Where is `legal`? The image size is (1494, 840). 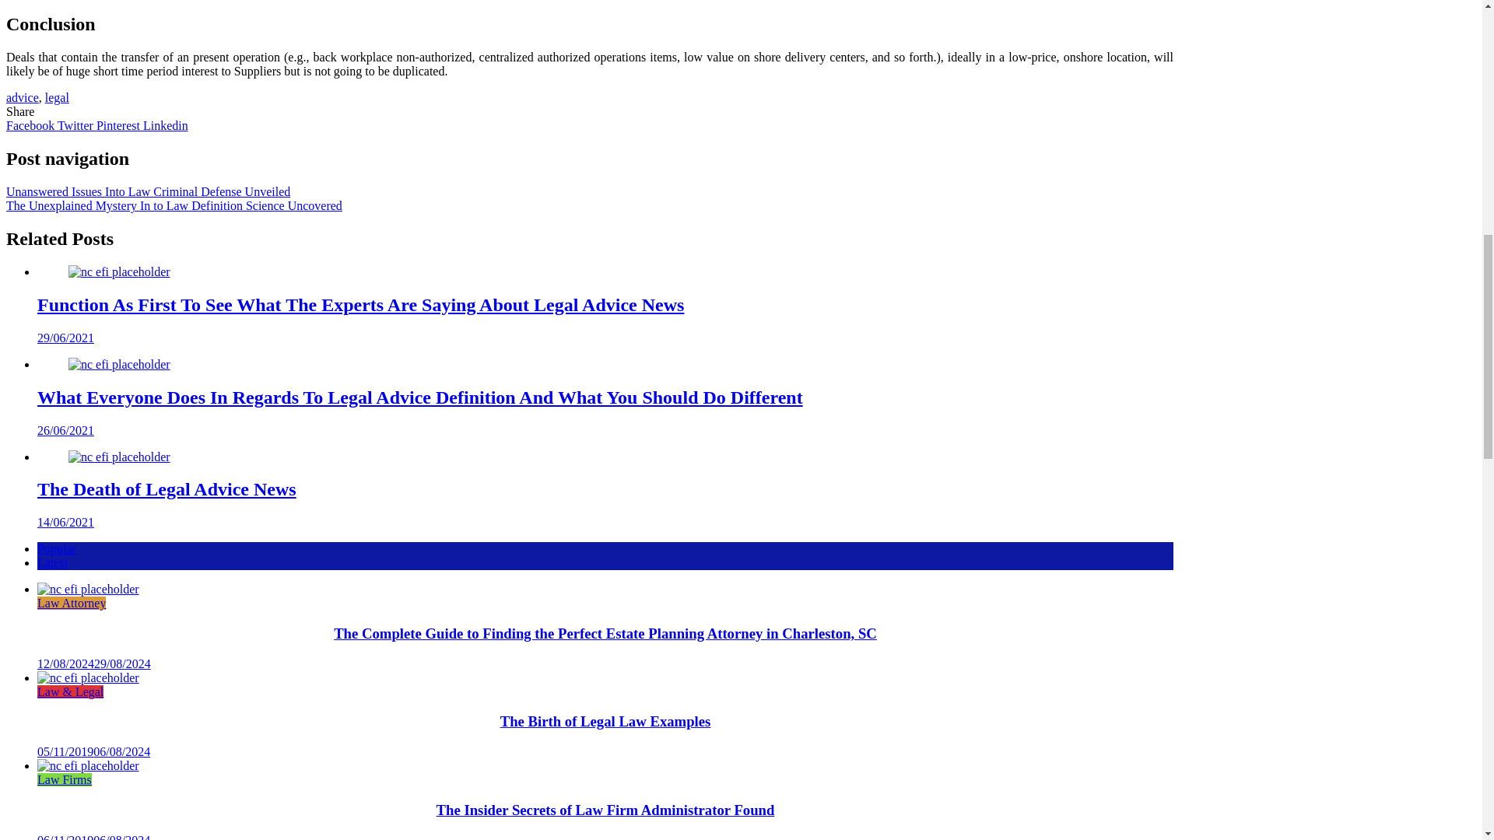 legal is located at coordinates (56, 96).